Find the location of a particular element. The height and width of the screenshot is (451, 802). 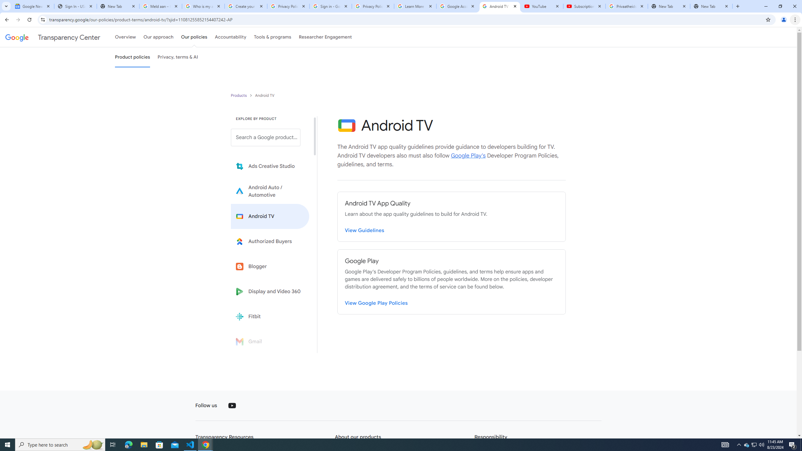

Our approach is located at coordinates (158, 37).